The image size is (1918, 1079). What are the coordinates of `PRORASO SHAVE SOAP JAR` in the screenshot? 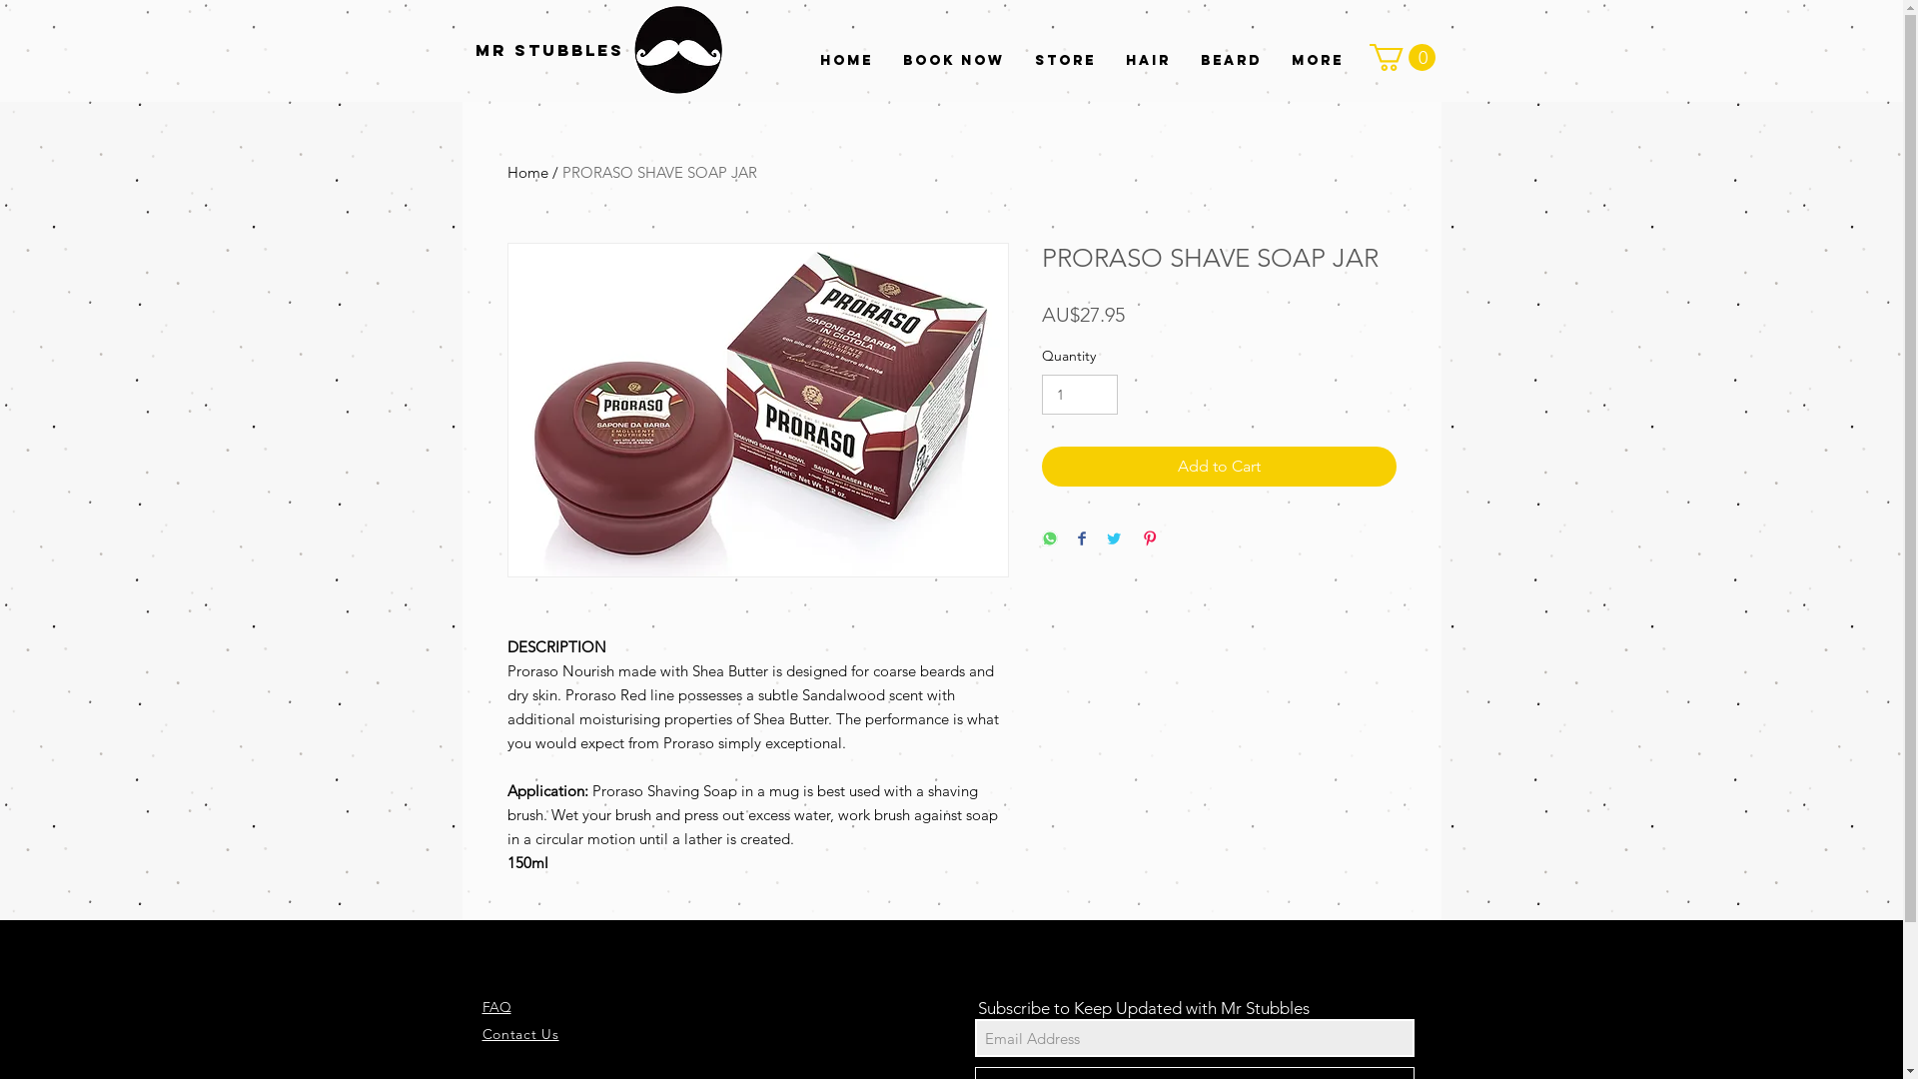 It's located at (659, 172).